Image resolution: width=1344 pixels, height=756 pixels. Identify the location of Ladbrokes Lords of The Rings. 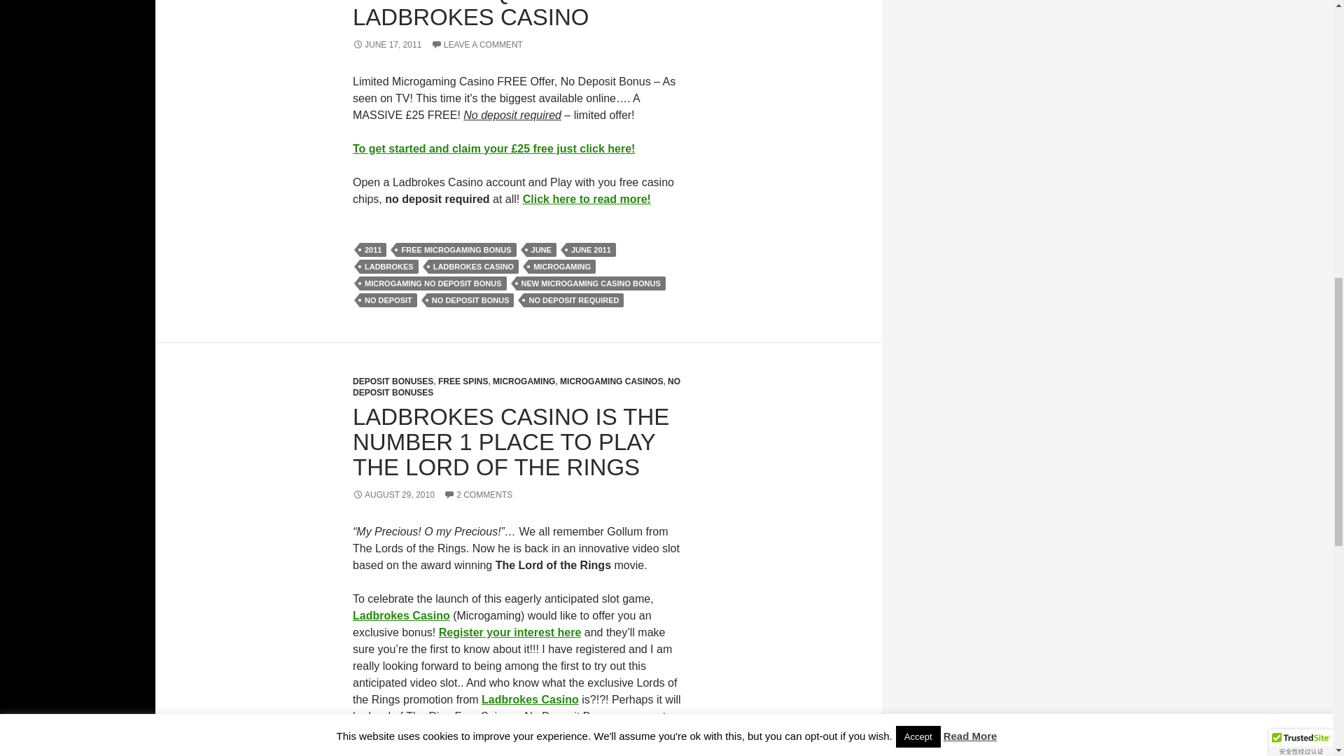
(510, 632).